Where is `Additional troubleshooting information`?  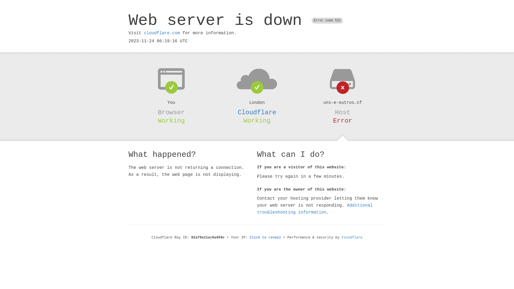 Additional troubleshooting information is located at coordinates (315, 209).